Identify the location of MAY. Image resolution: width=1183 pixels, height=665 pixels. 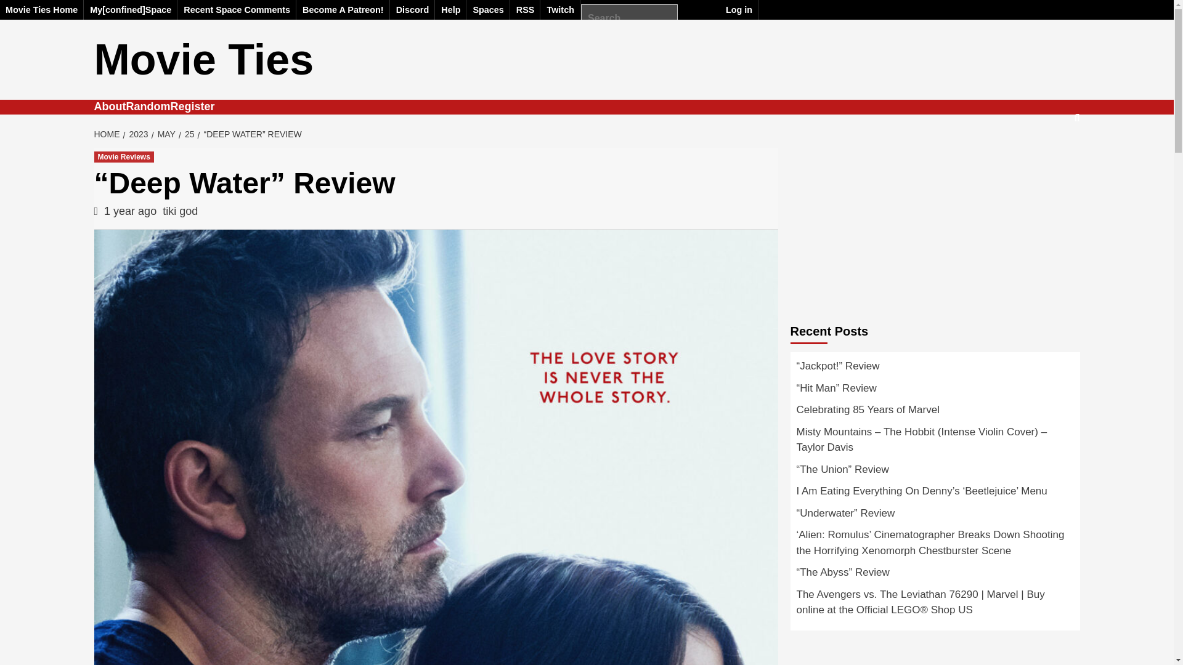
(165, 134).